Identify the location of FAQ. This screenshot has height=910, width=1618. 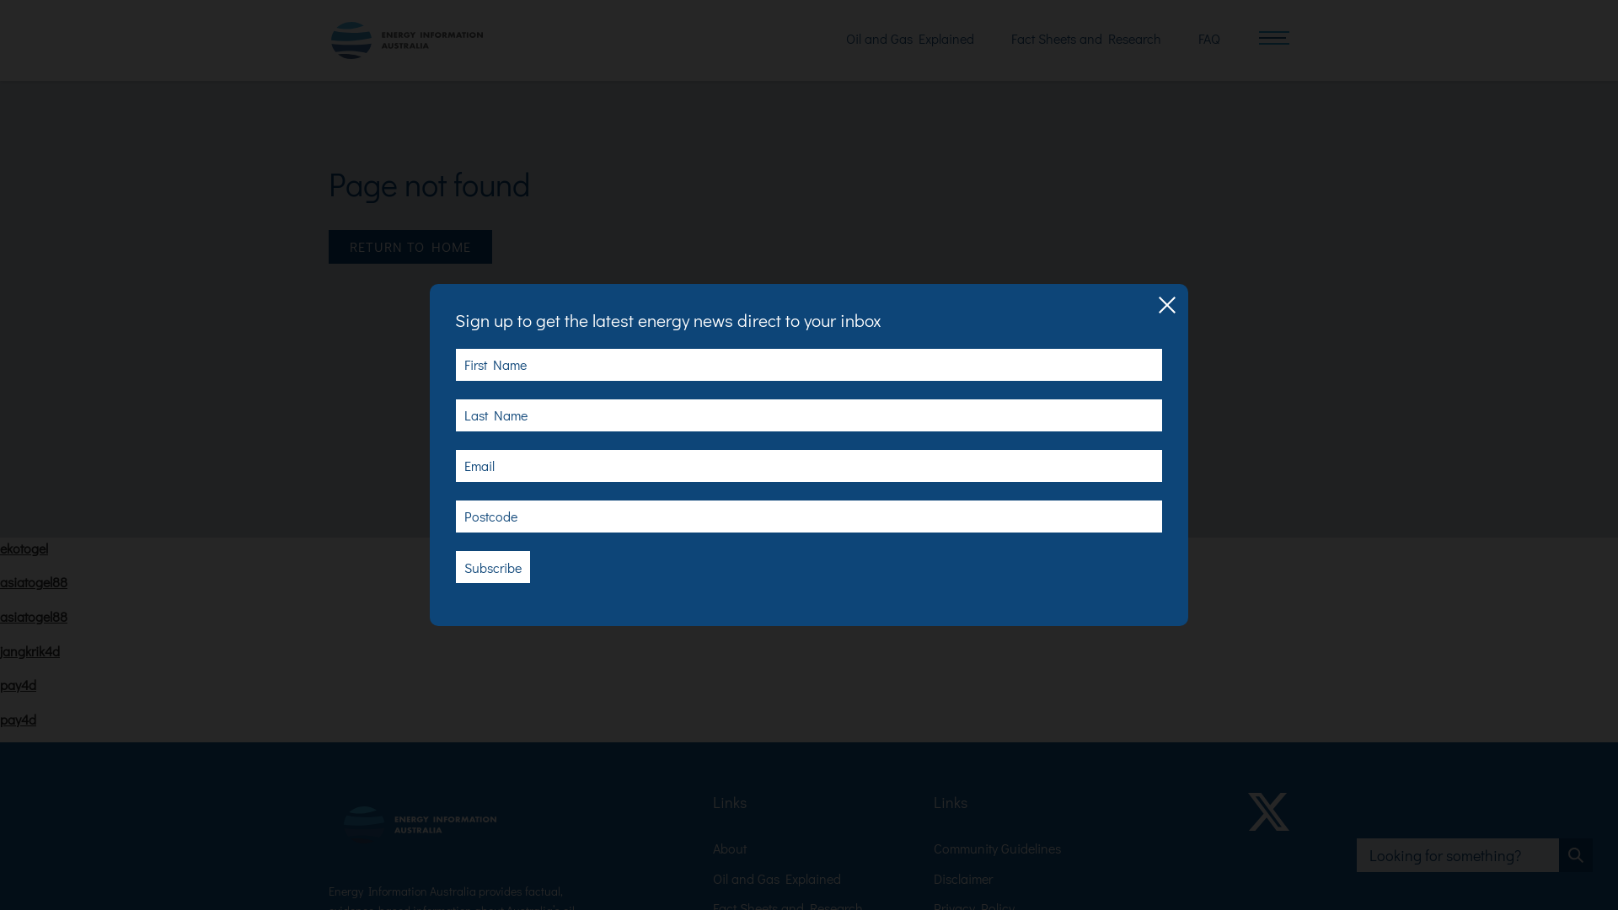
(1209, 39).